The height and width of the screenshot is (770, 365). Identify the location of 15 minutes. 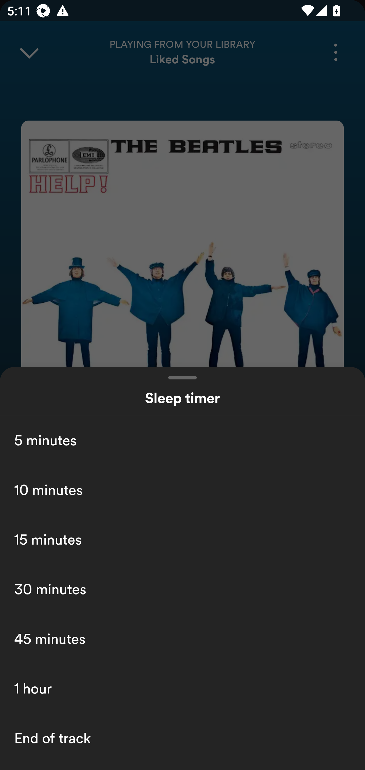
(182, 539).